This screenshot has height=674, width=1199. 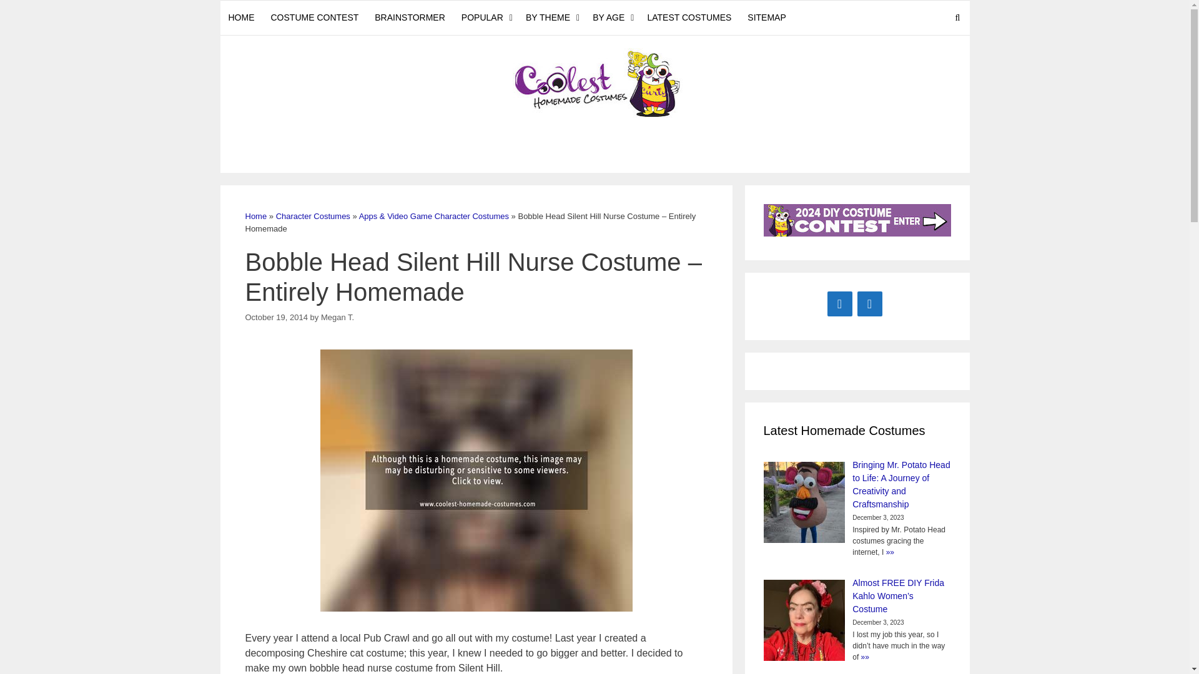 I want to click on BY AGE, so click(x=612, y=17).